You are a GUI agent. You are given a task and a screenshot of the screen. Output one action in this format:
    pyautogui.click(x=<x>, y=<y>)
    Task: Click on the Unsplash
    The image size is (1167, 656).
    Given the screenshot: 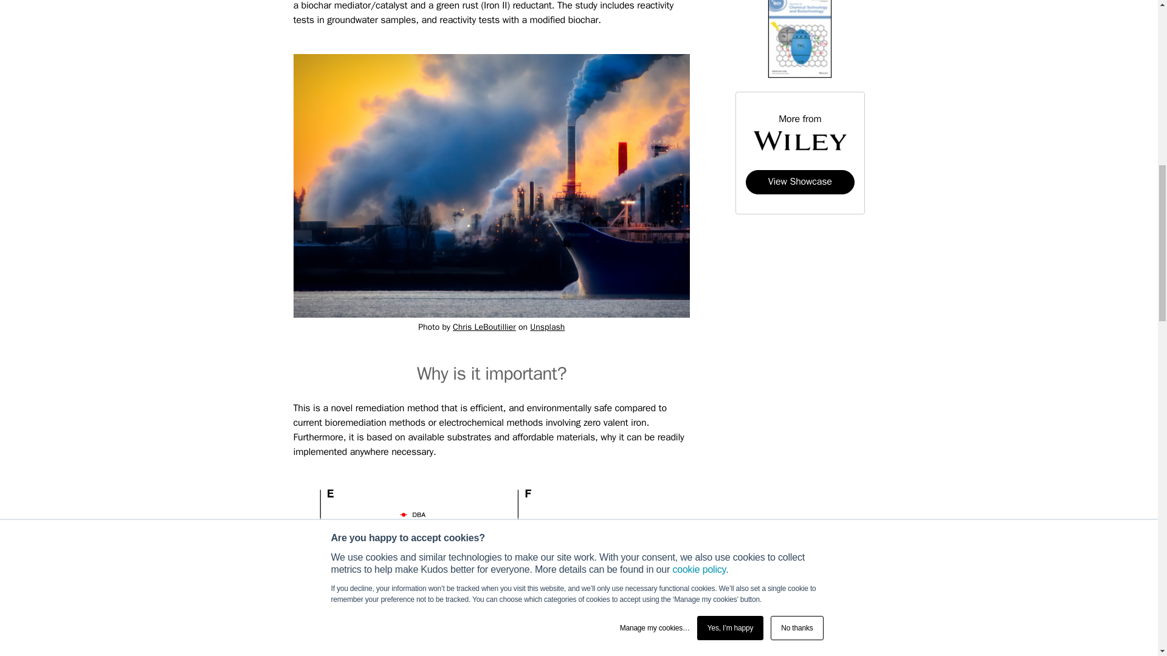 What is the action you would take?
    pyautogui.click(x=547, y=327)
    